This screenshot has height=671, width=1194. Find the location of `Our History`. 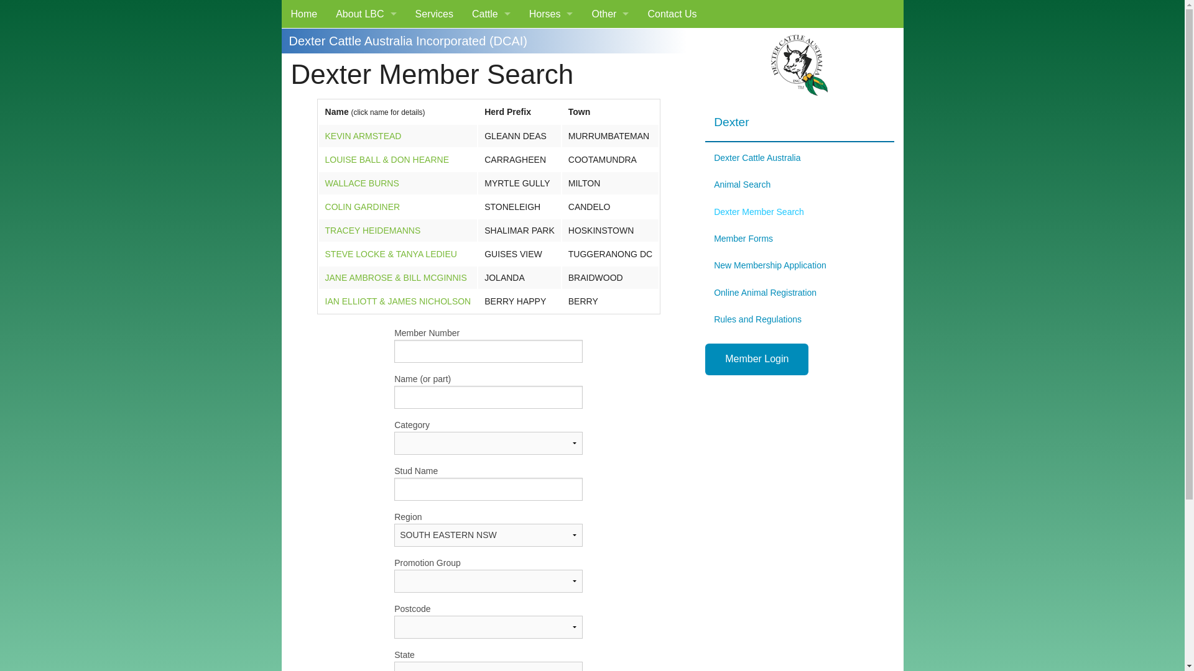

Our History is located at coordinates (366, 126).